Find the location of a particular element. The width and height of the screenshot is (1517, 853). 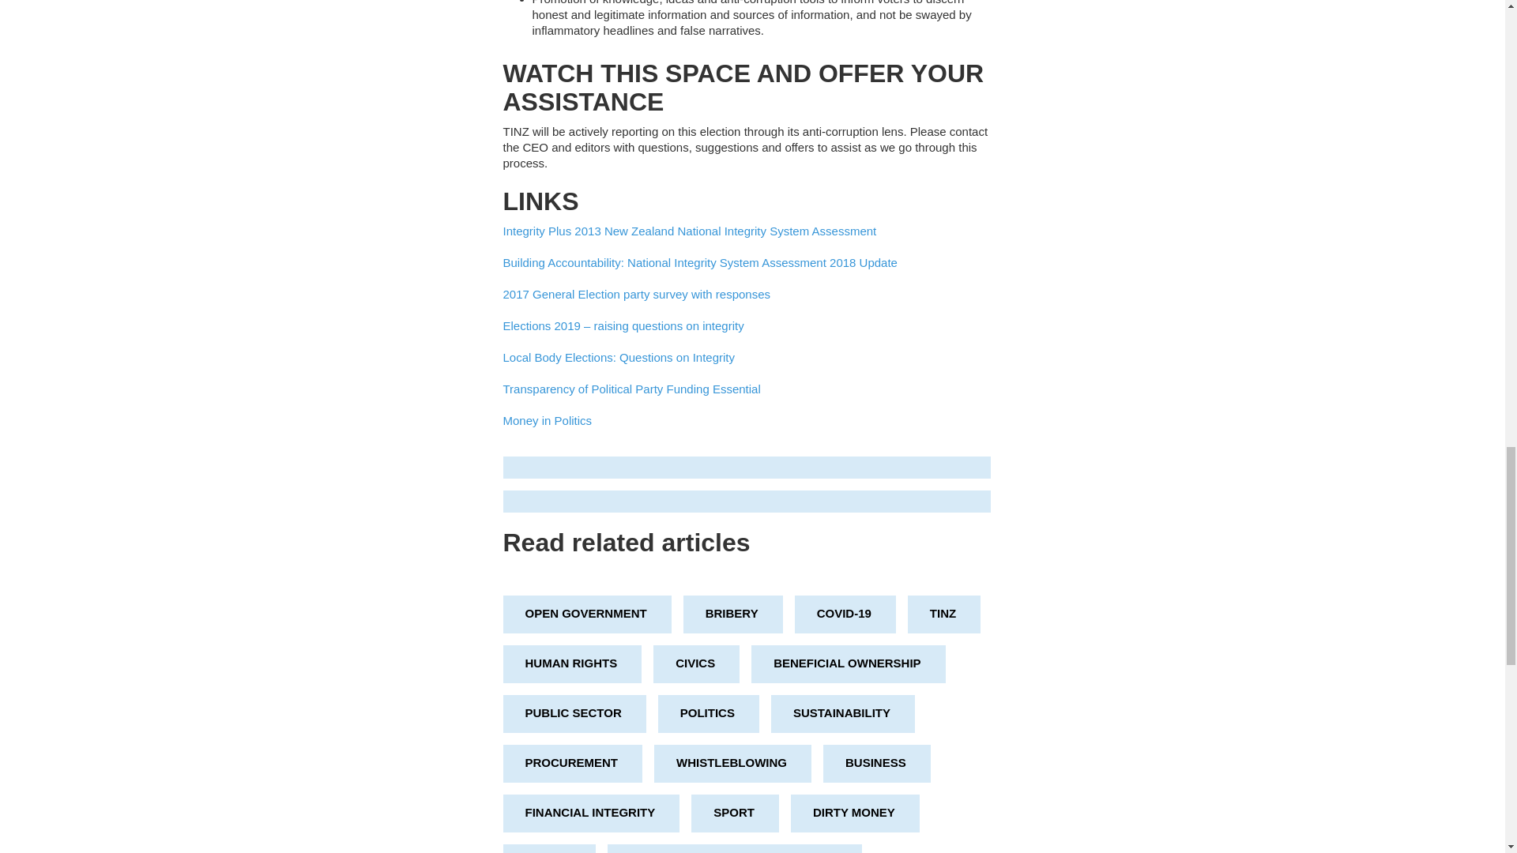

2017 General Election party survey with responses is located at coordinates (636, 294).